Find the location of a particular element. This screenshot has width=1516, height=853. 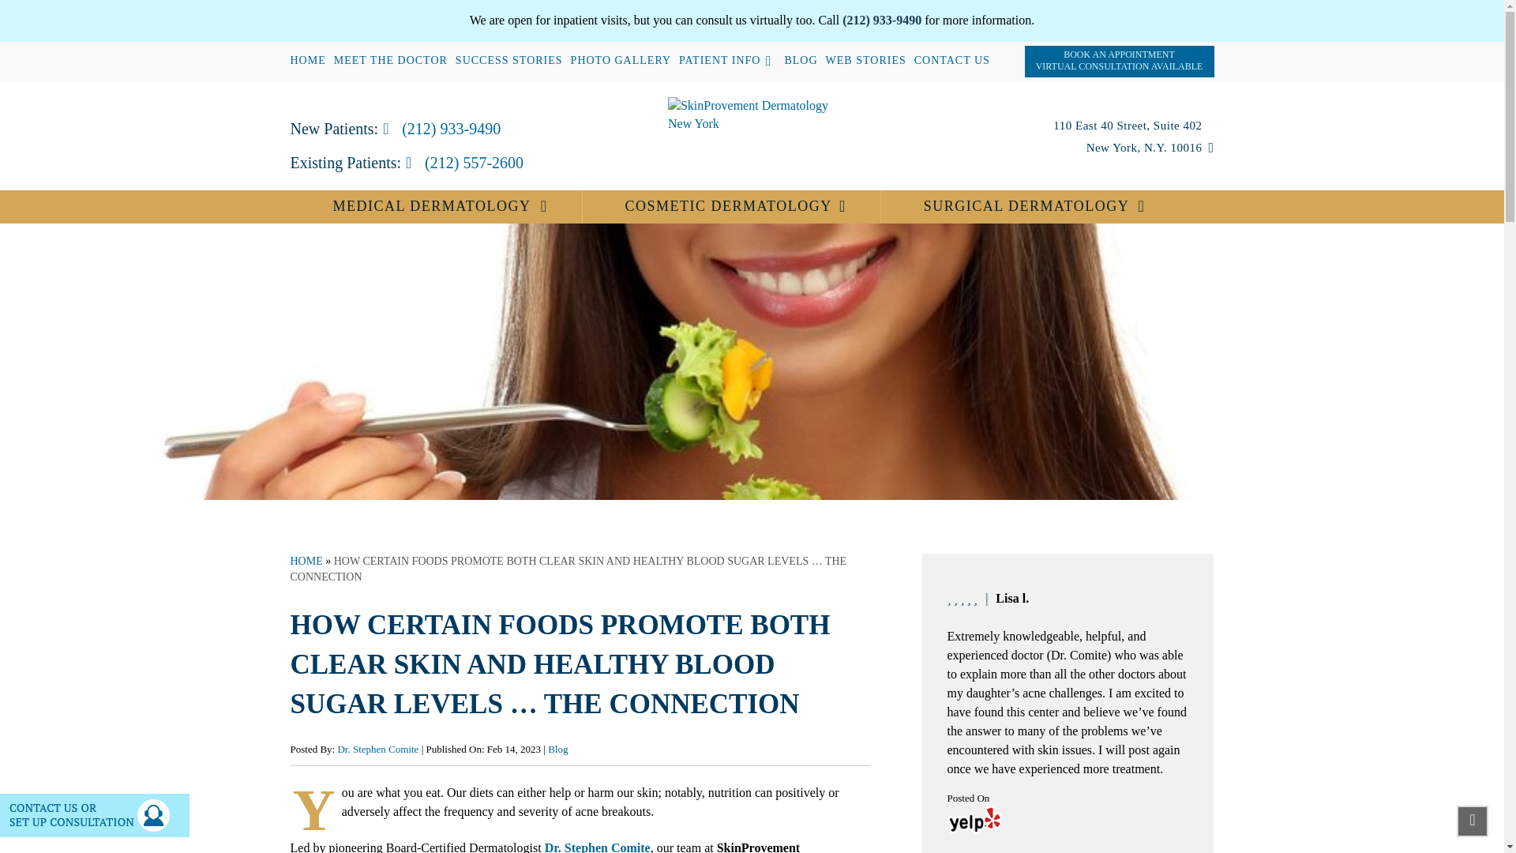

HOME is located at coordinates (308, 60).